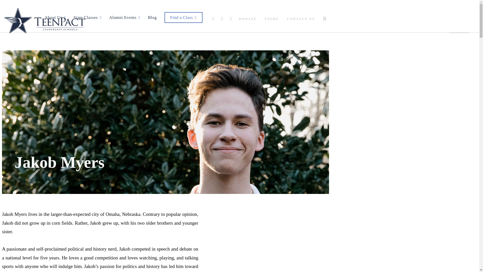  Describe the element at coordinates (231, 19) in the screenshot. I see `YouTube` at that location.